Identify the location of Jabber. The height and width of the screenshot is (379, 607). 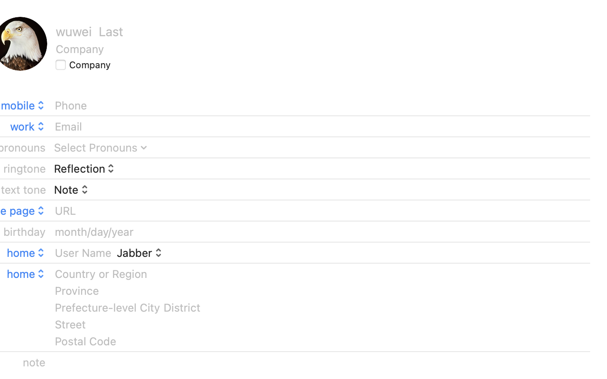
(140, 253).